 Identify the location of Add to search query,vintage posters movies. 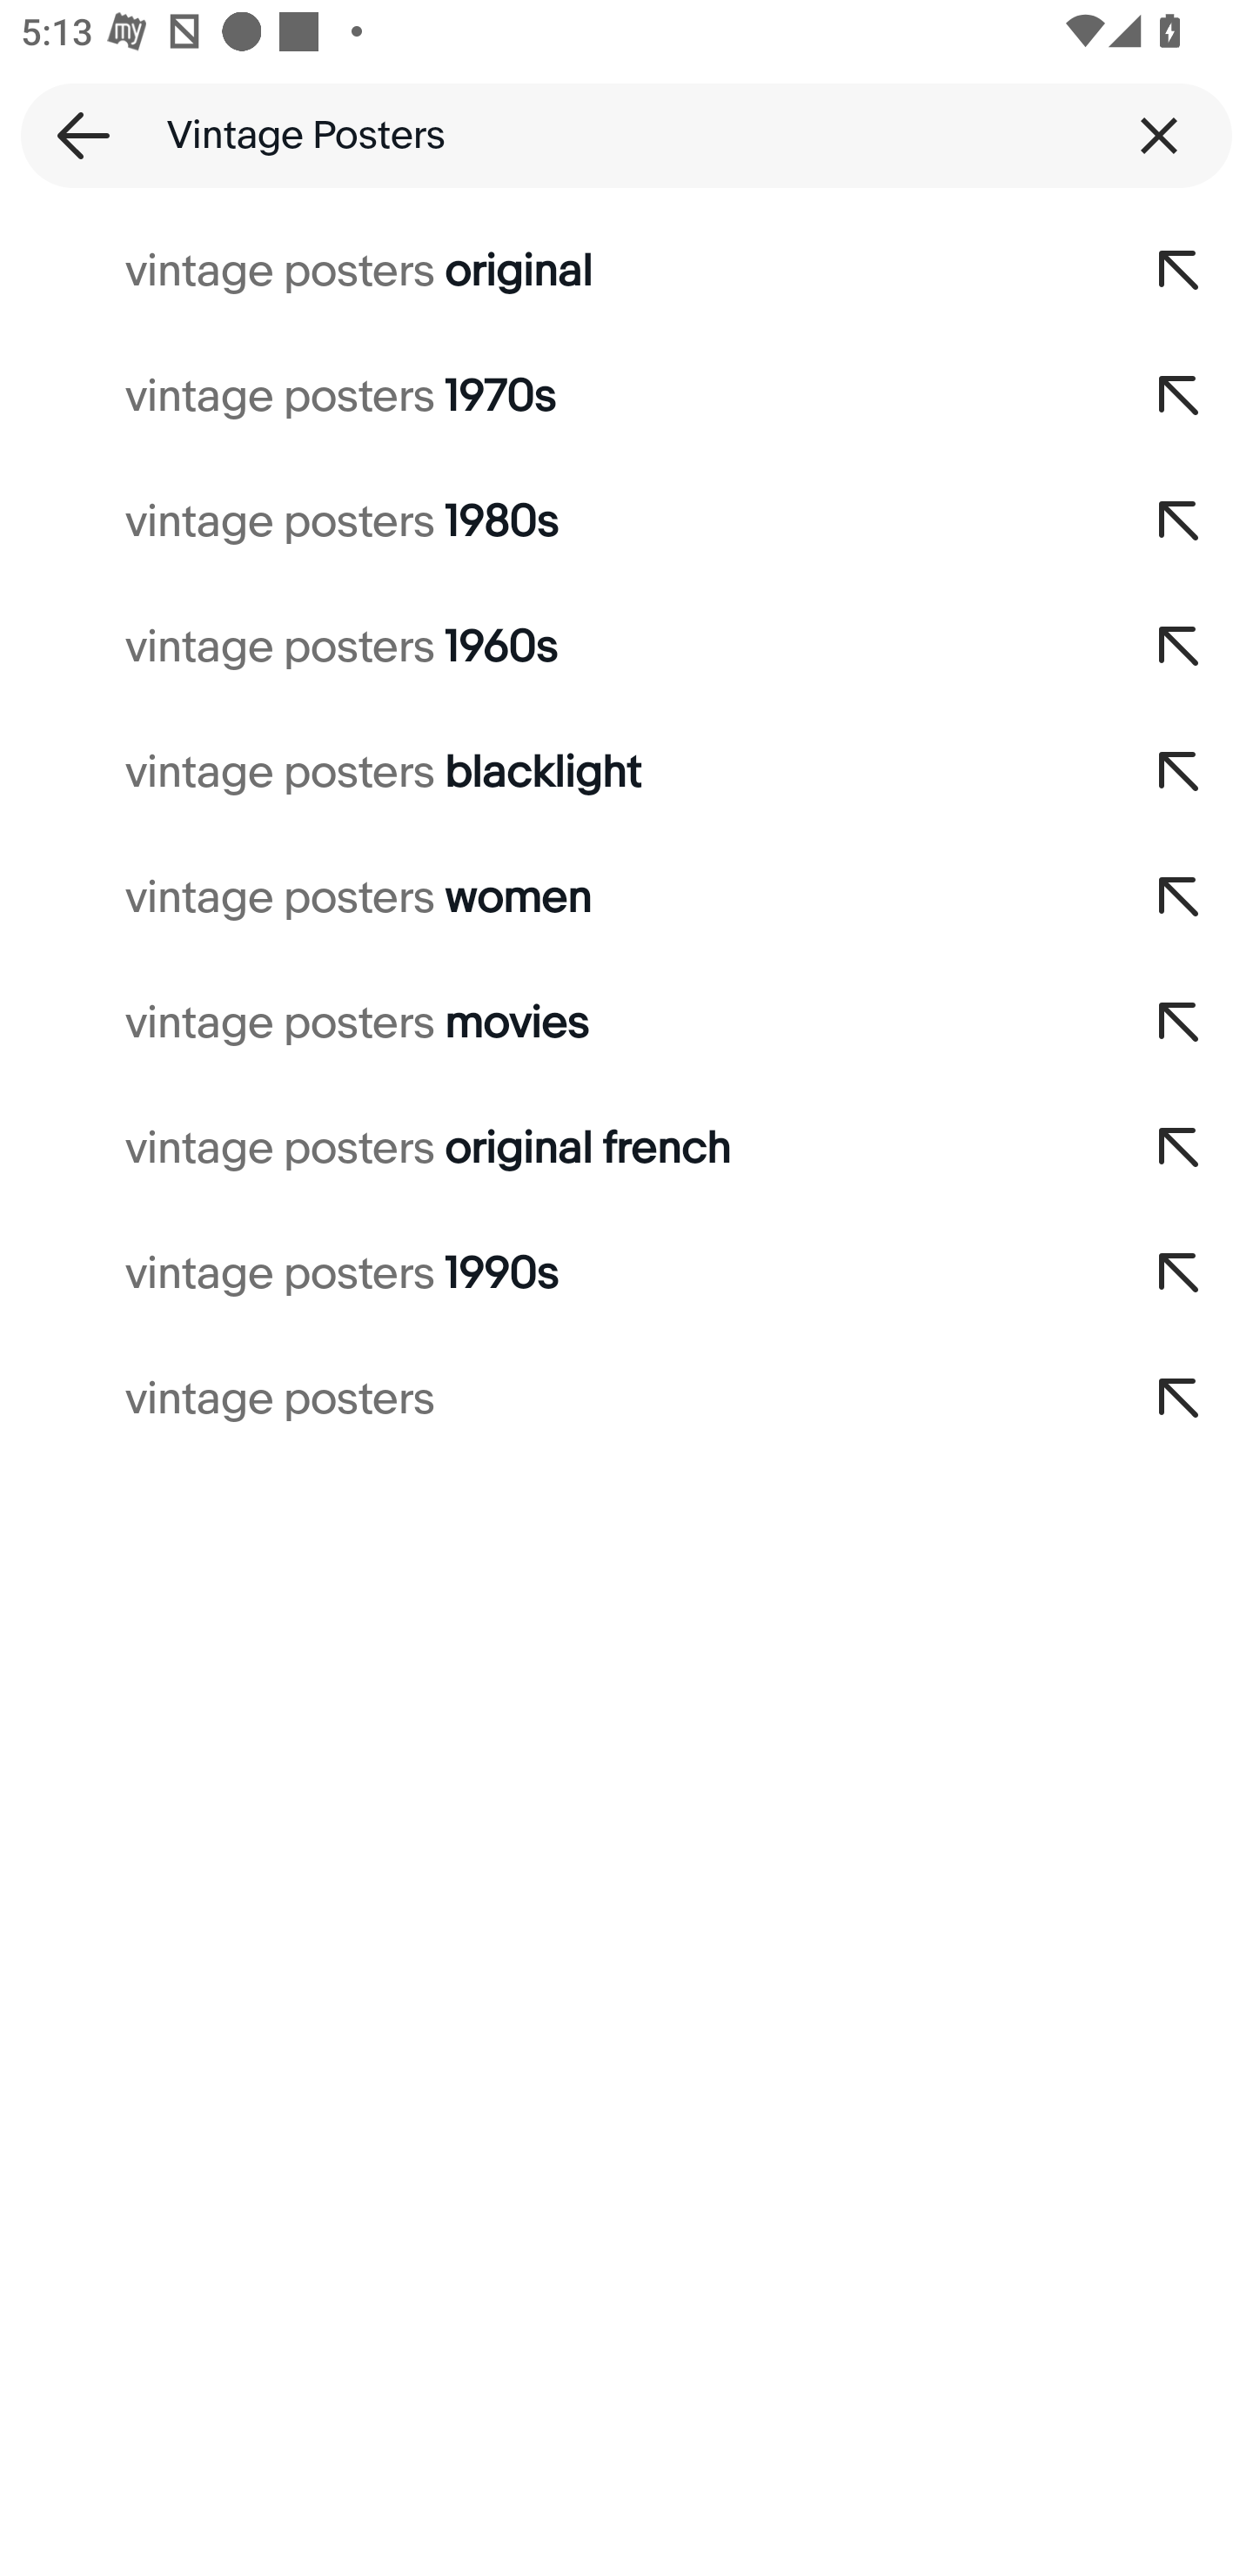
(1180, 1023).